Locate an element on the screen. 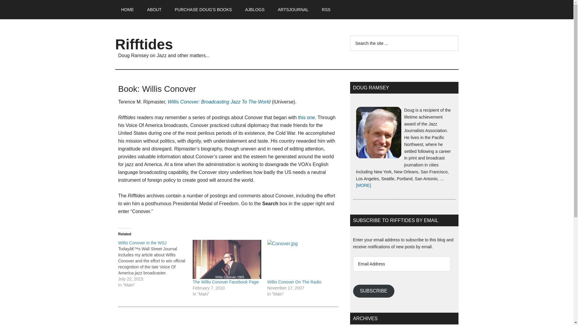 The width and height of the screenshot is (578, 325). HOME is located at coordinates (127, 10).